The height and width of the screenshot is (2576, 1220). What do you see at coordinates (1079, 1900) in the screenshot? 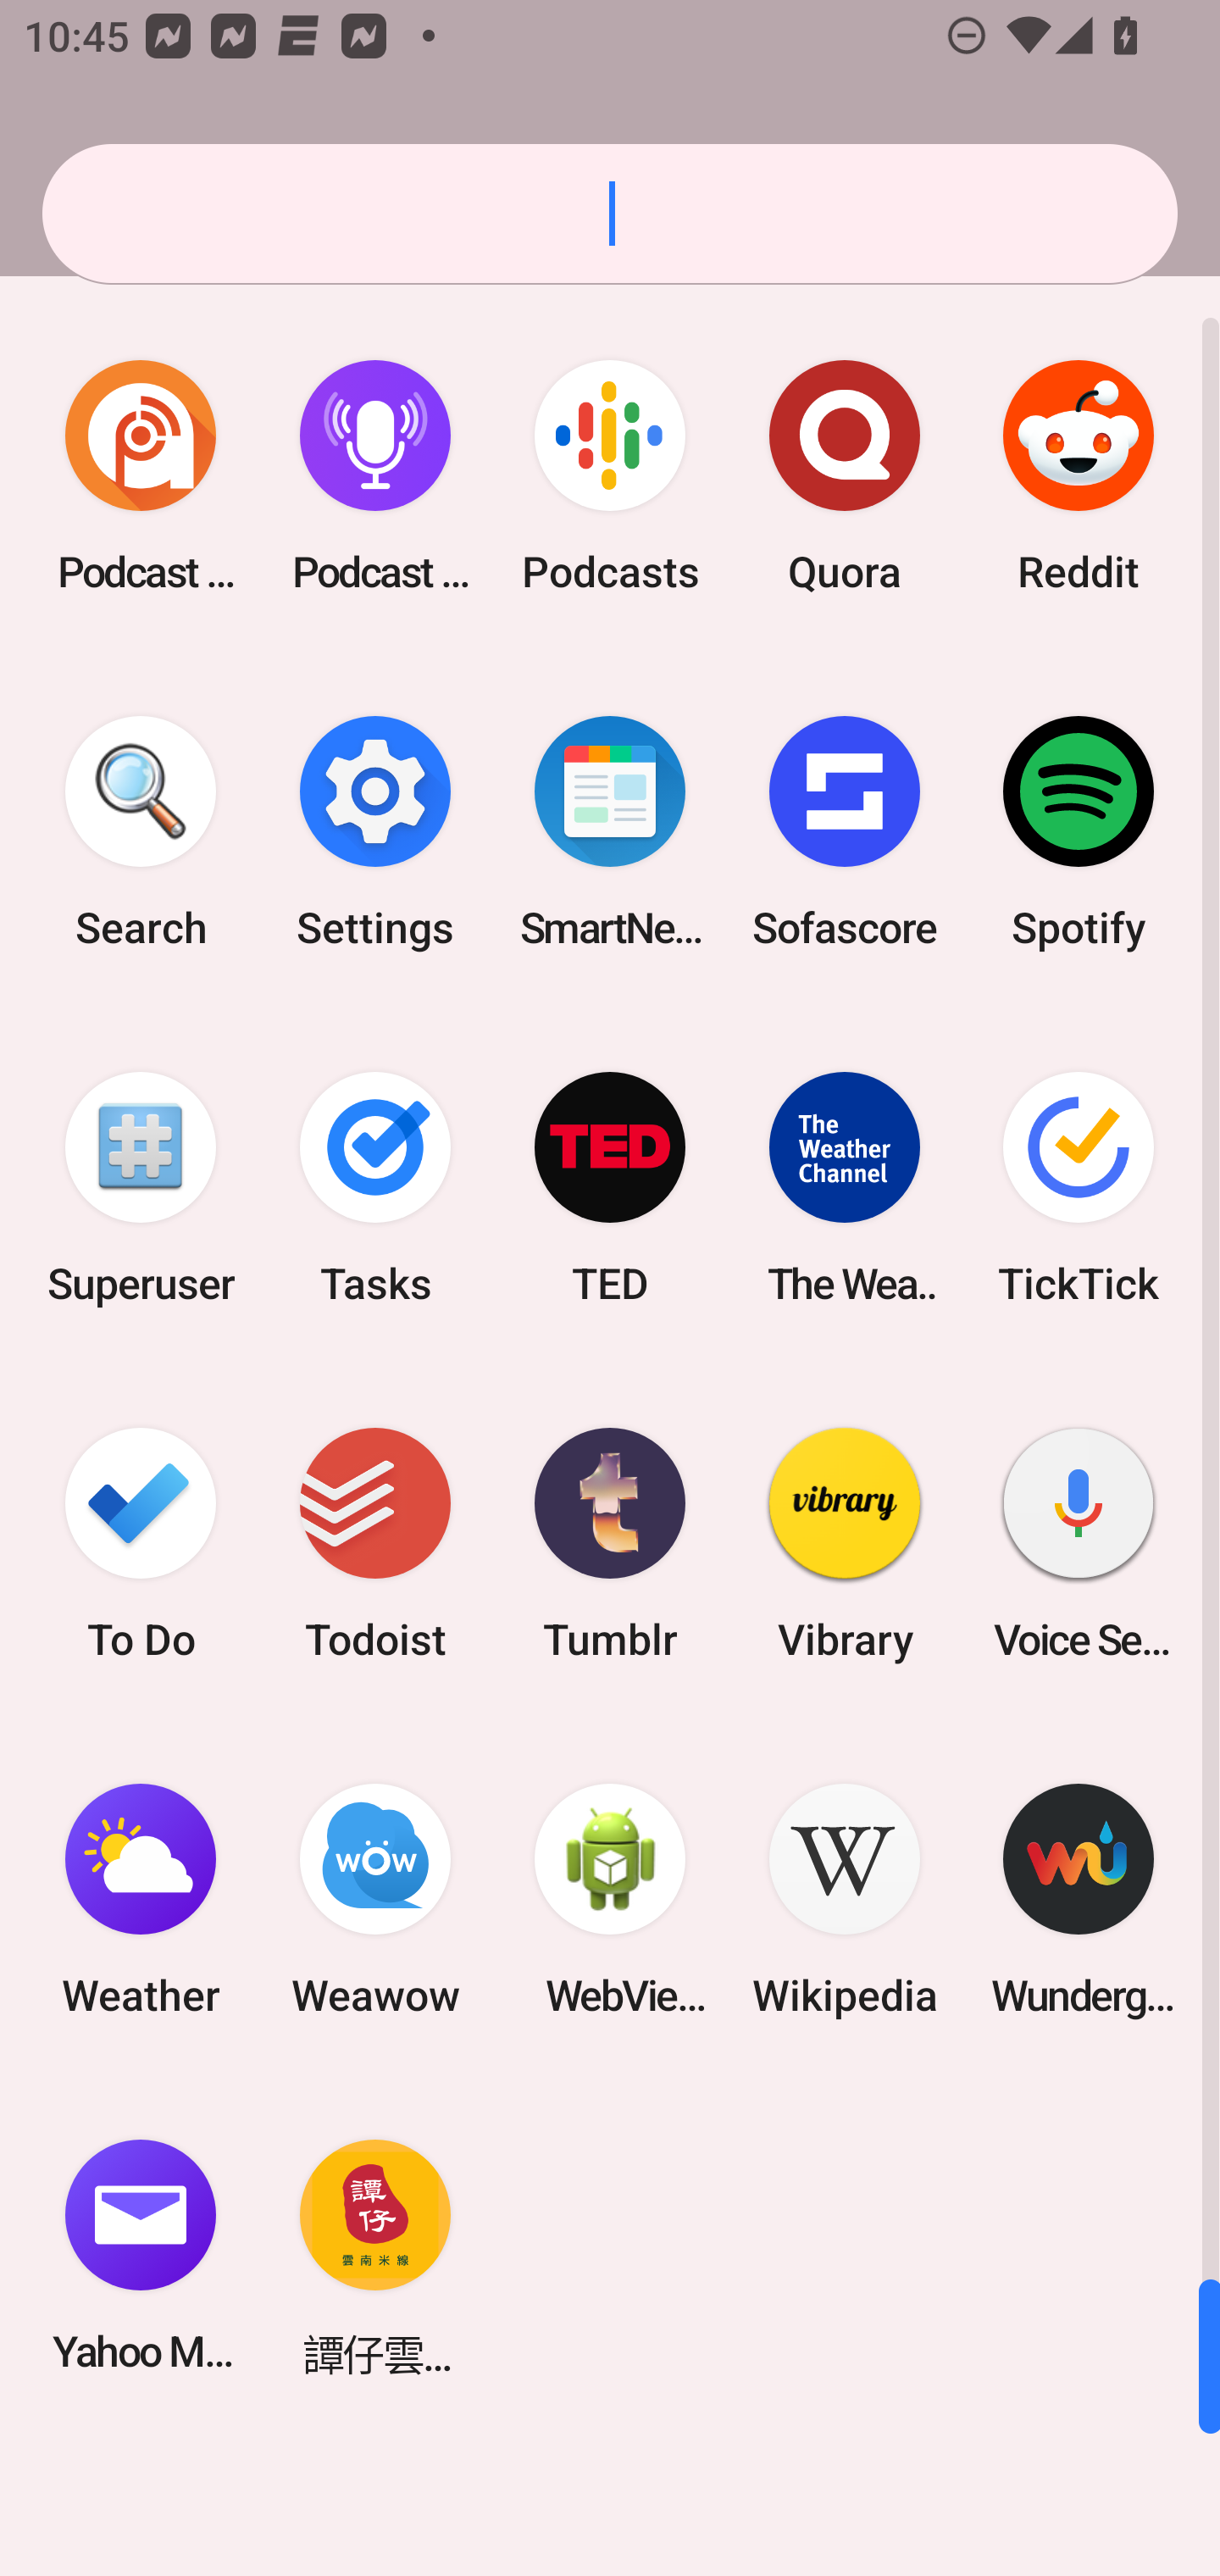
I see `Wunderground` at bounding box center [1079, 1900].